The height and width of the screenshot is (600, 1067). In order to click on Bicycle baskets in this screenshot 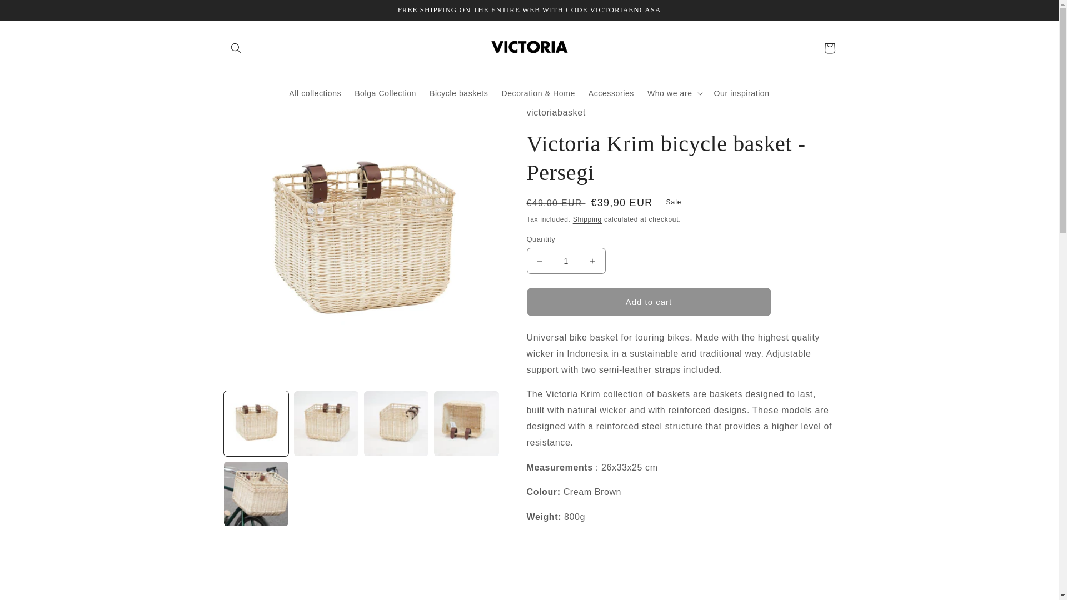, I will do `click(458, 93)`.